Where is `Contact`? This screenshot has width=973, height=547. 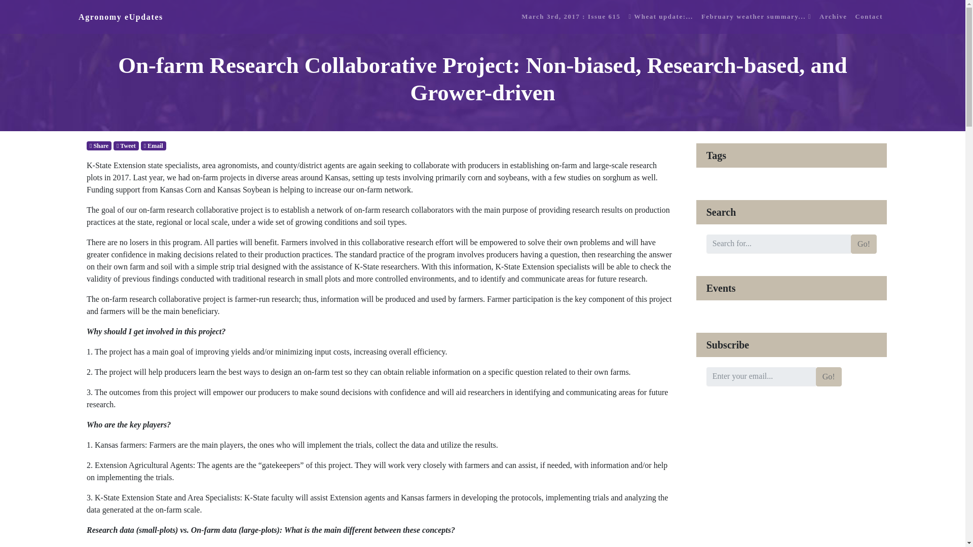
Contact is located at coordinates (869, 17).